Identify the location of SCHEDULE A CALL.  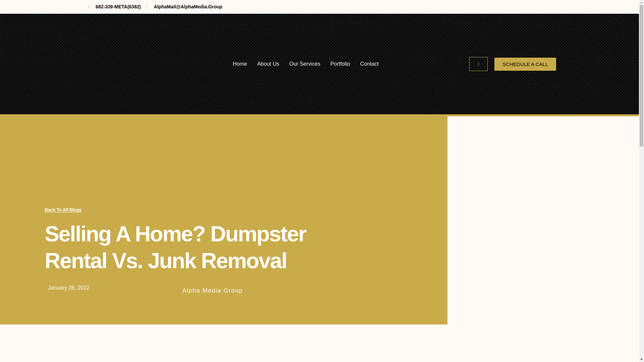
(525, 64).